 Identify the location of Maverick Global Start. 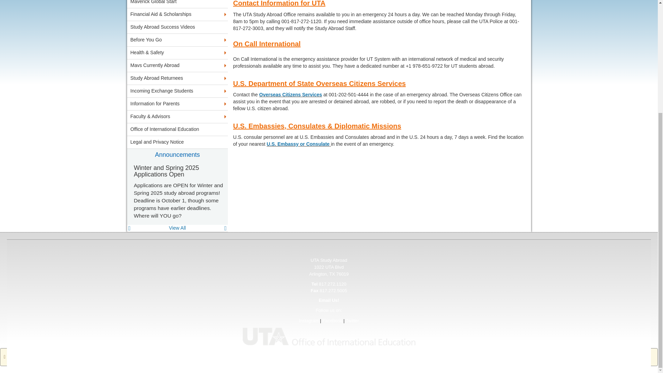
(177, 4).